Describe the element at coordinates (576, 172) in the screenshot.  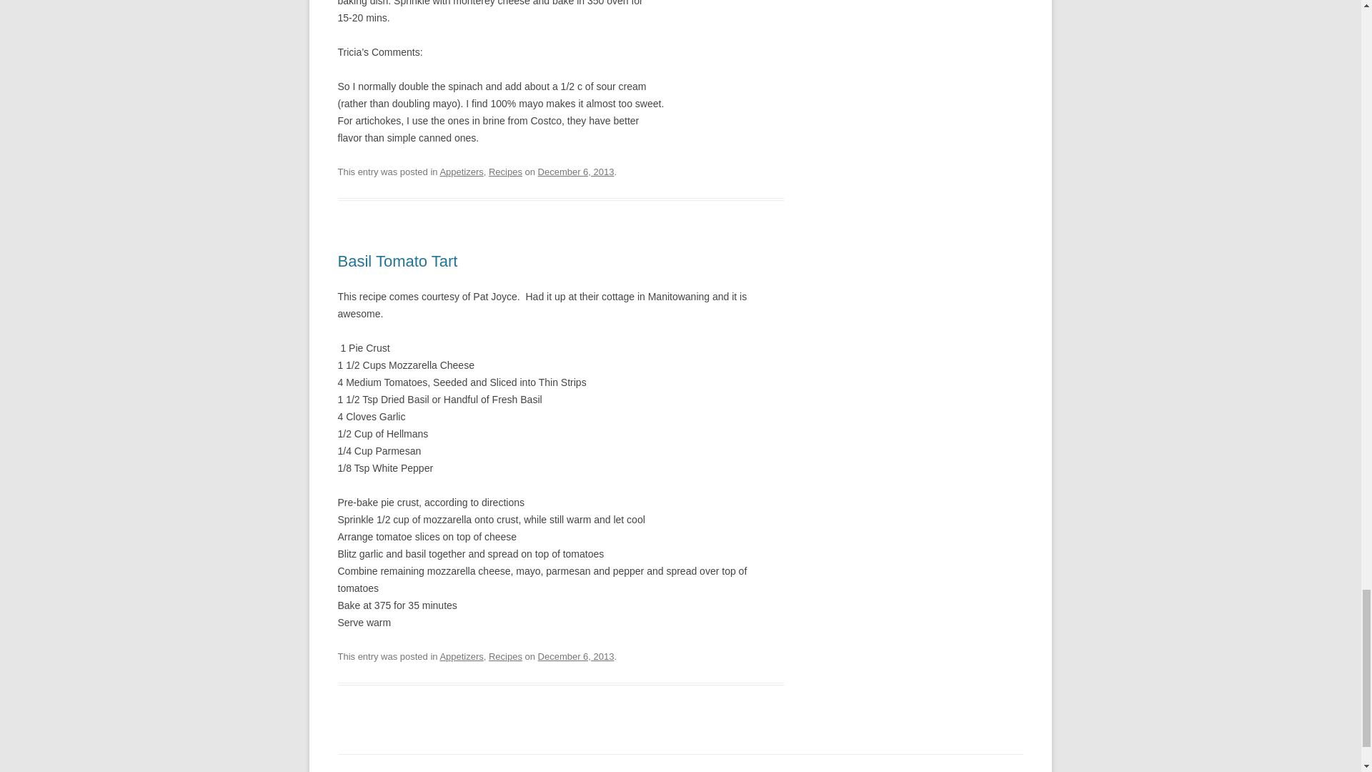
I see `9:52 pm` at that location.